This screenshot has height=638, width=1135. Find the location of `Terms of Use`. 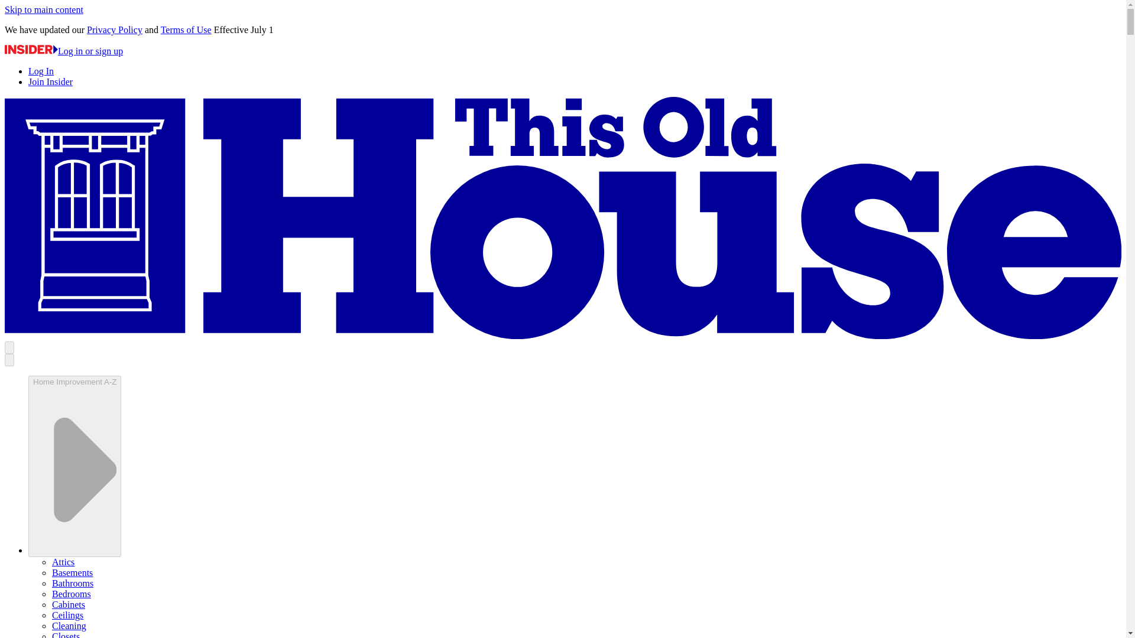

Terms of Use is located at coordinates (186, 30).